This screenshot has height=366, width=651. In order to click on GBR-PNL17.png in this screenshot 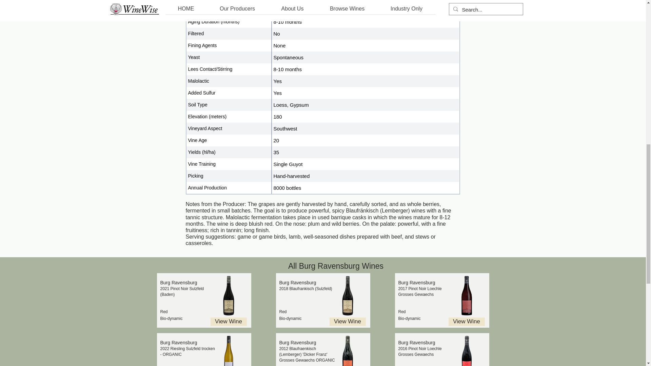, I will do `click(466, 296)`.